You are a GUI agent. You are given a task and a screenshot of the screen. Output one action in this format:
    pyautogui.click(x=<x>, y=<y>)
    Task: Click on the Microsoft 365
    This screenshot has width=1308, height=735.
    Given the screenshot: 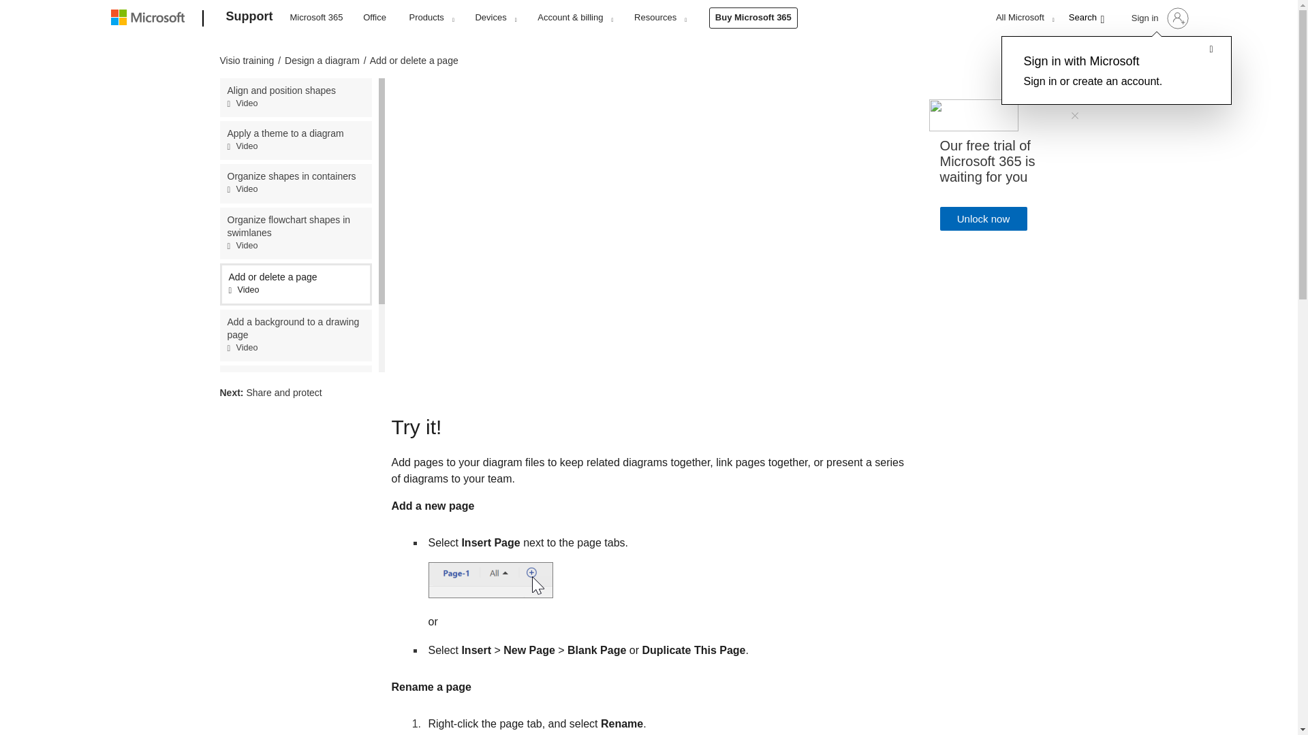 What is the action you would take?
    pyautogui.click(x=316, y=16)
    